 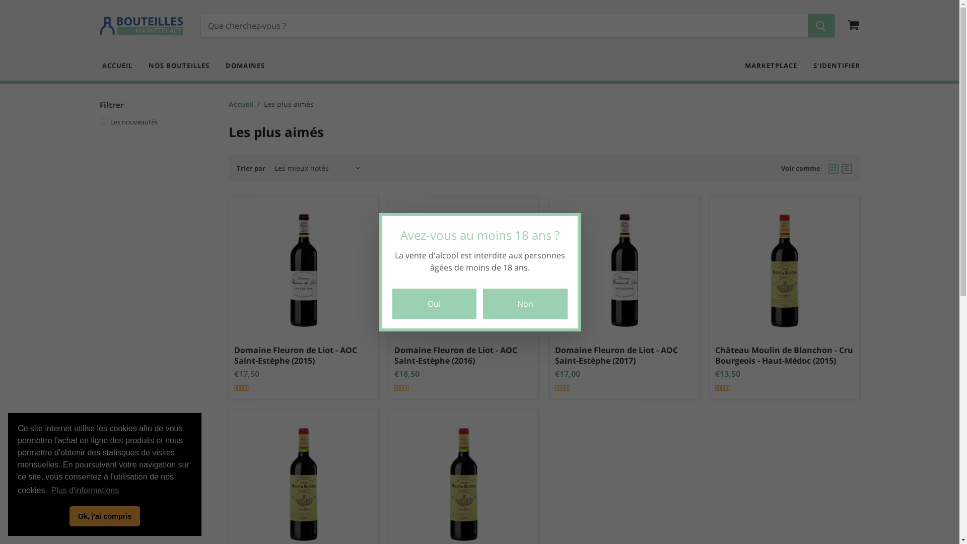 What do you see at coordinates (241, 104) in the screenshot?
I see `Accueil` at bounding box center [241, 104].